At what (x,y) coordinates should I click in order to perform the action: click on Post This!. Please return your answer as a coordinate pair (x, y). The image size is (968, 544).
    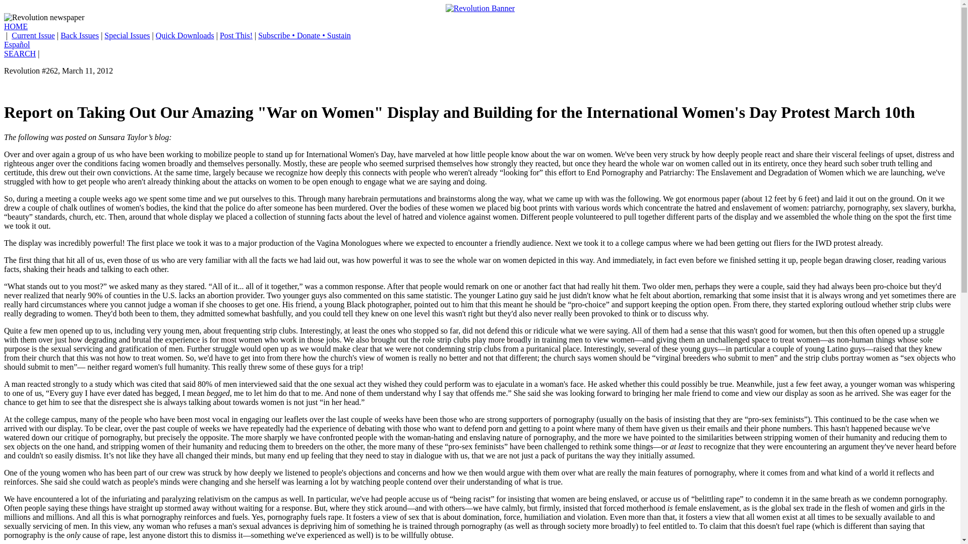
    Looking at the image, I should click on (236, 35).